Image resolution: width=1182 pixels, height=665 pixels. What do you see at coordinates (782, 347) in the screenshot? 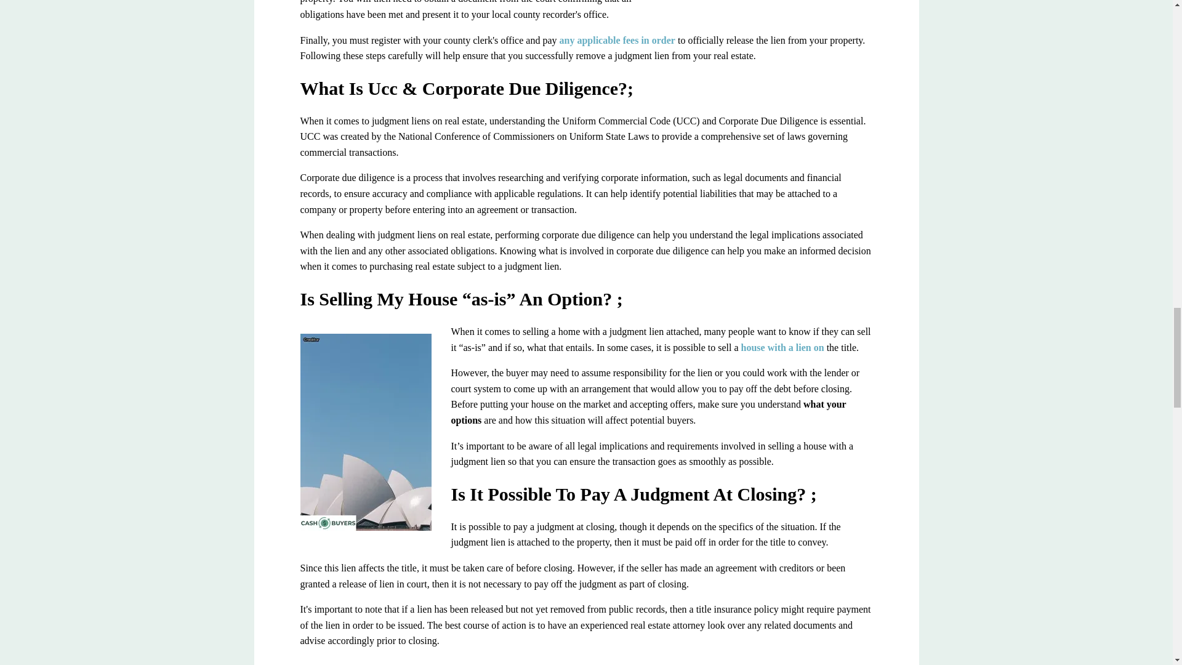
I see `house with a lien on` at bounding box center [782, 347].